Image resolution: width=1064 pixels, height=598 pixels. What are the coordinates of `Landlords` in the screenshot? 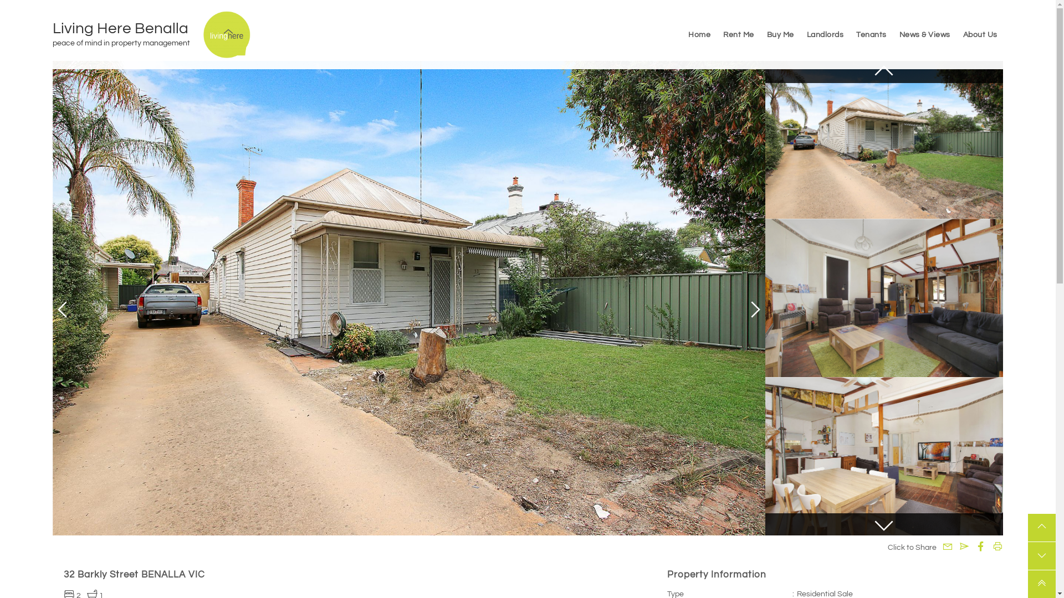 It's located at (826, 34).